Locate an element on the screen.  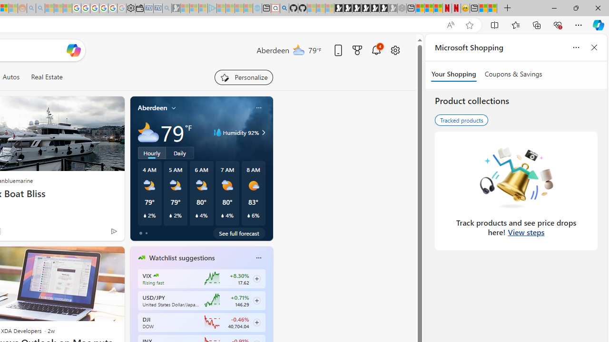
Autos is located at coordinates (10, 77).